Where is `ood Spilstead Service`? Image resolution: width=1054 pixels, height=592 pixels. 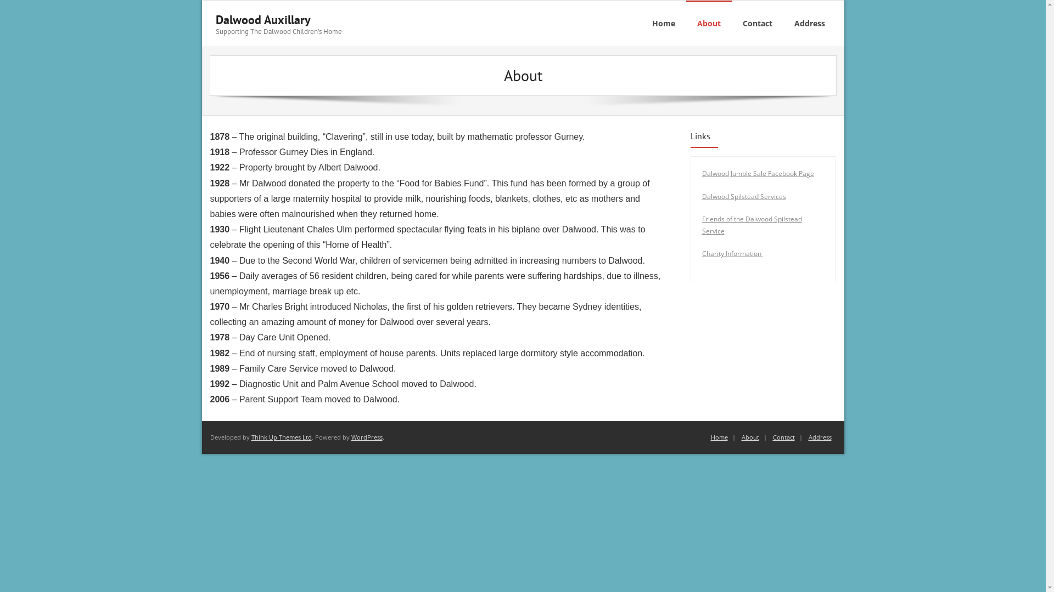
ood Spilstead Service is located at coordinates (752, 225).